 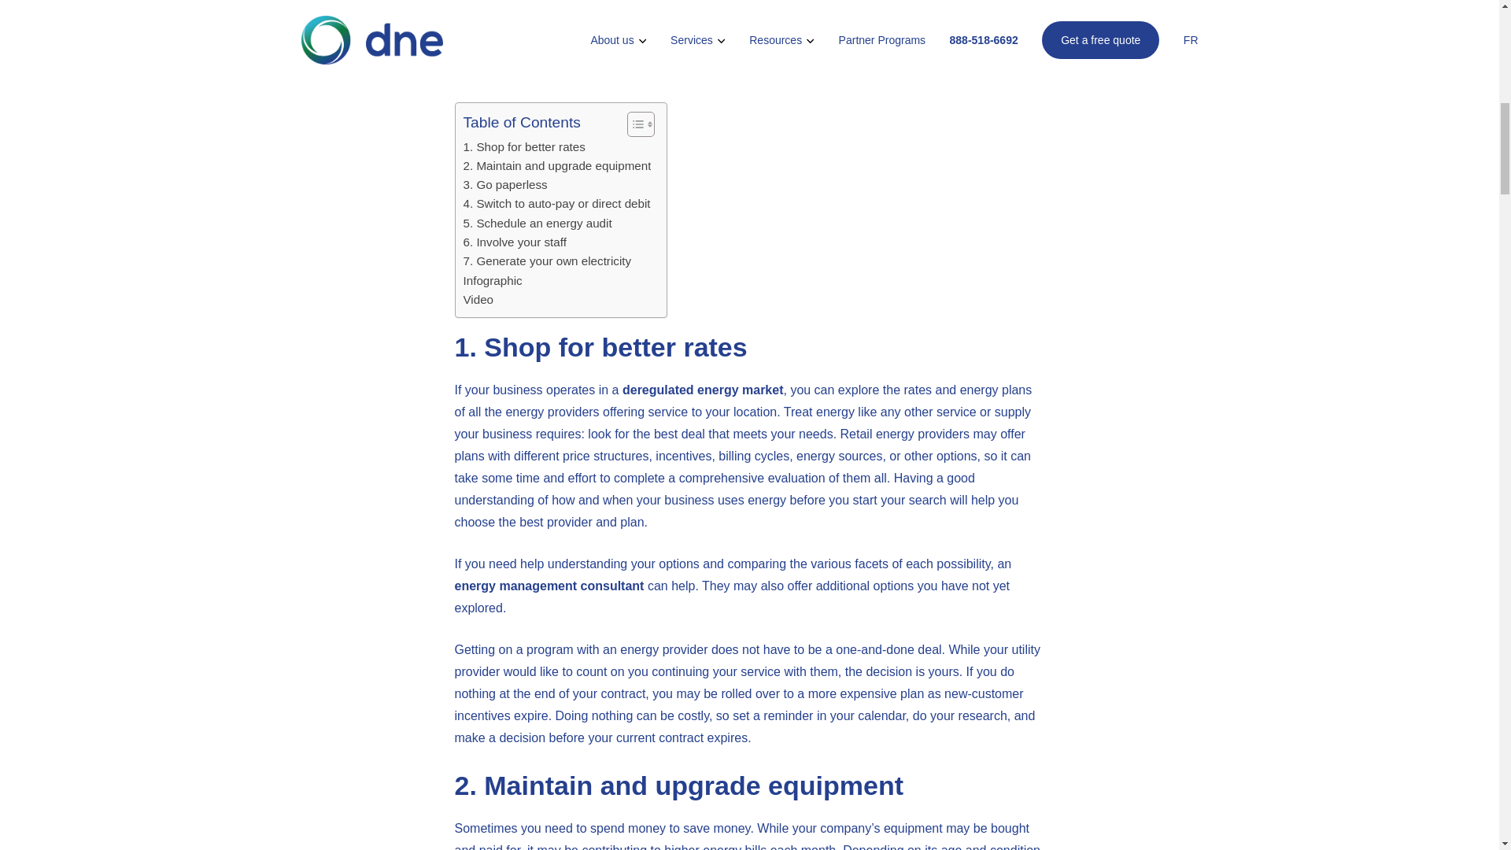 What do you see at coordinates (556, 165) in the screenshot?
I see `2. Maintain and upgrade equipment` at bounding box center [556, 165].